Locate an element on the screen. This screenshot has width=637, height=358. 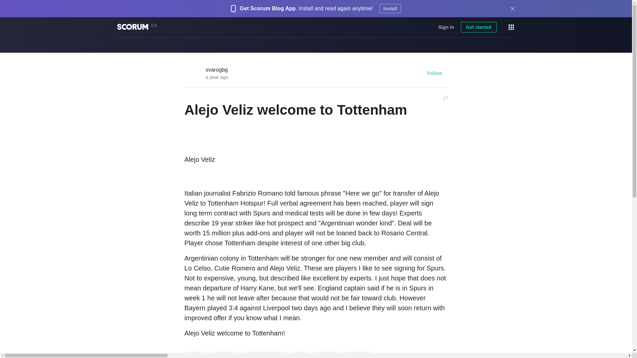
EN is located at coordinates (156, 26).